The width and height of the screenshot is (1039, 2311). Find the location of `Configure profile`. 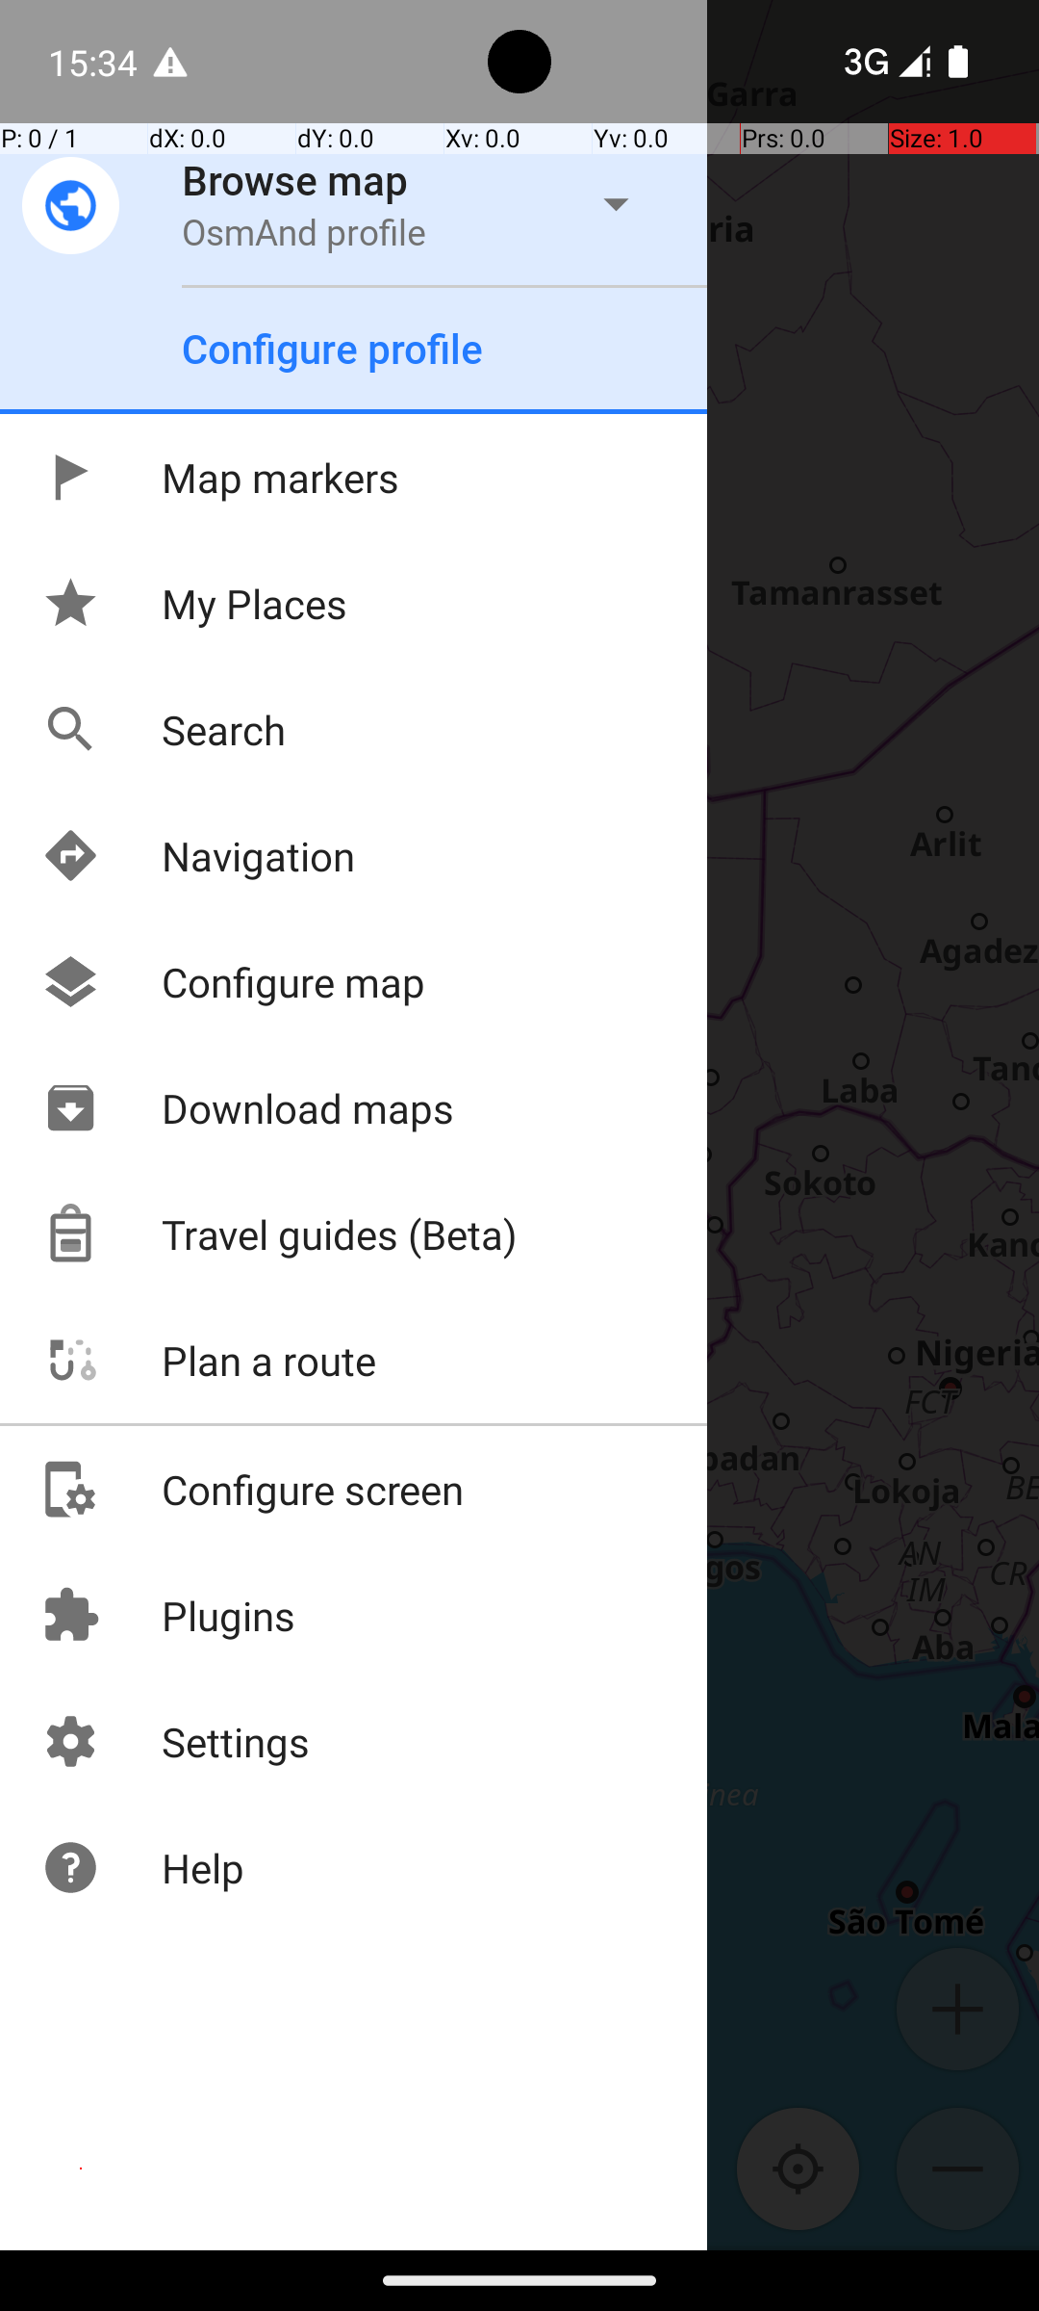

Configure profile is located at coordinates (333, 349).